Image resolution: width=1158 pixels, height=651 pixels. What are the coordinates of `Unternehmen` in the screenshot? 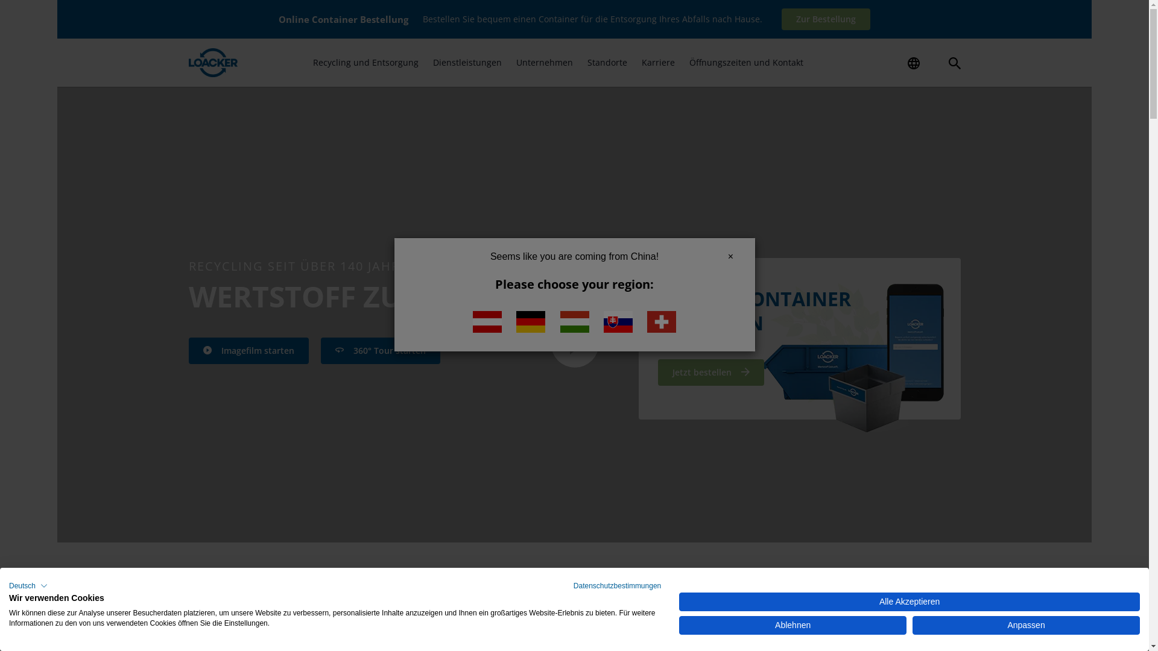 It's located at (545, 63).